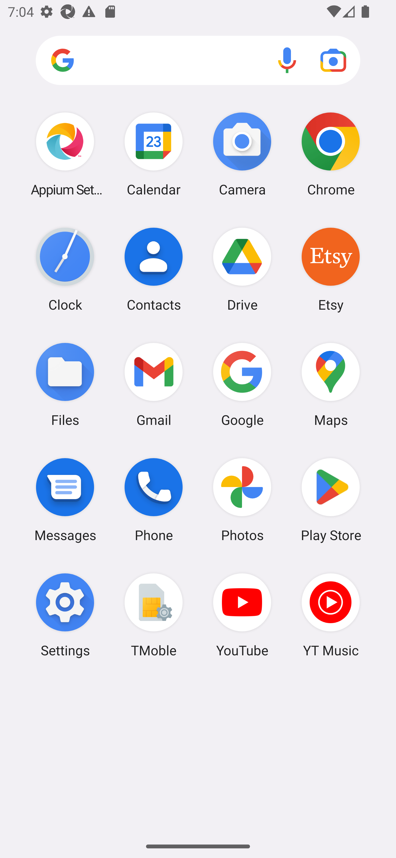 The height and width of the screenshot is (858, 396). I want to click on Google, so click(242, 384).